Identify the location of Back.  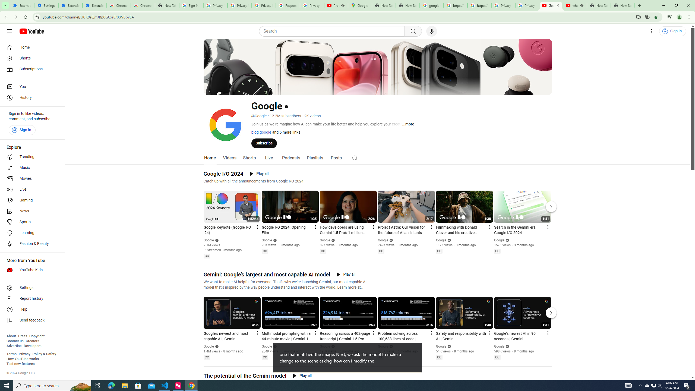
(5, 17).